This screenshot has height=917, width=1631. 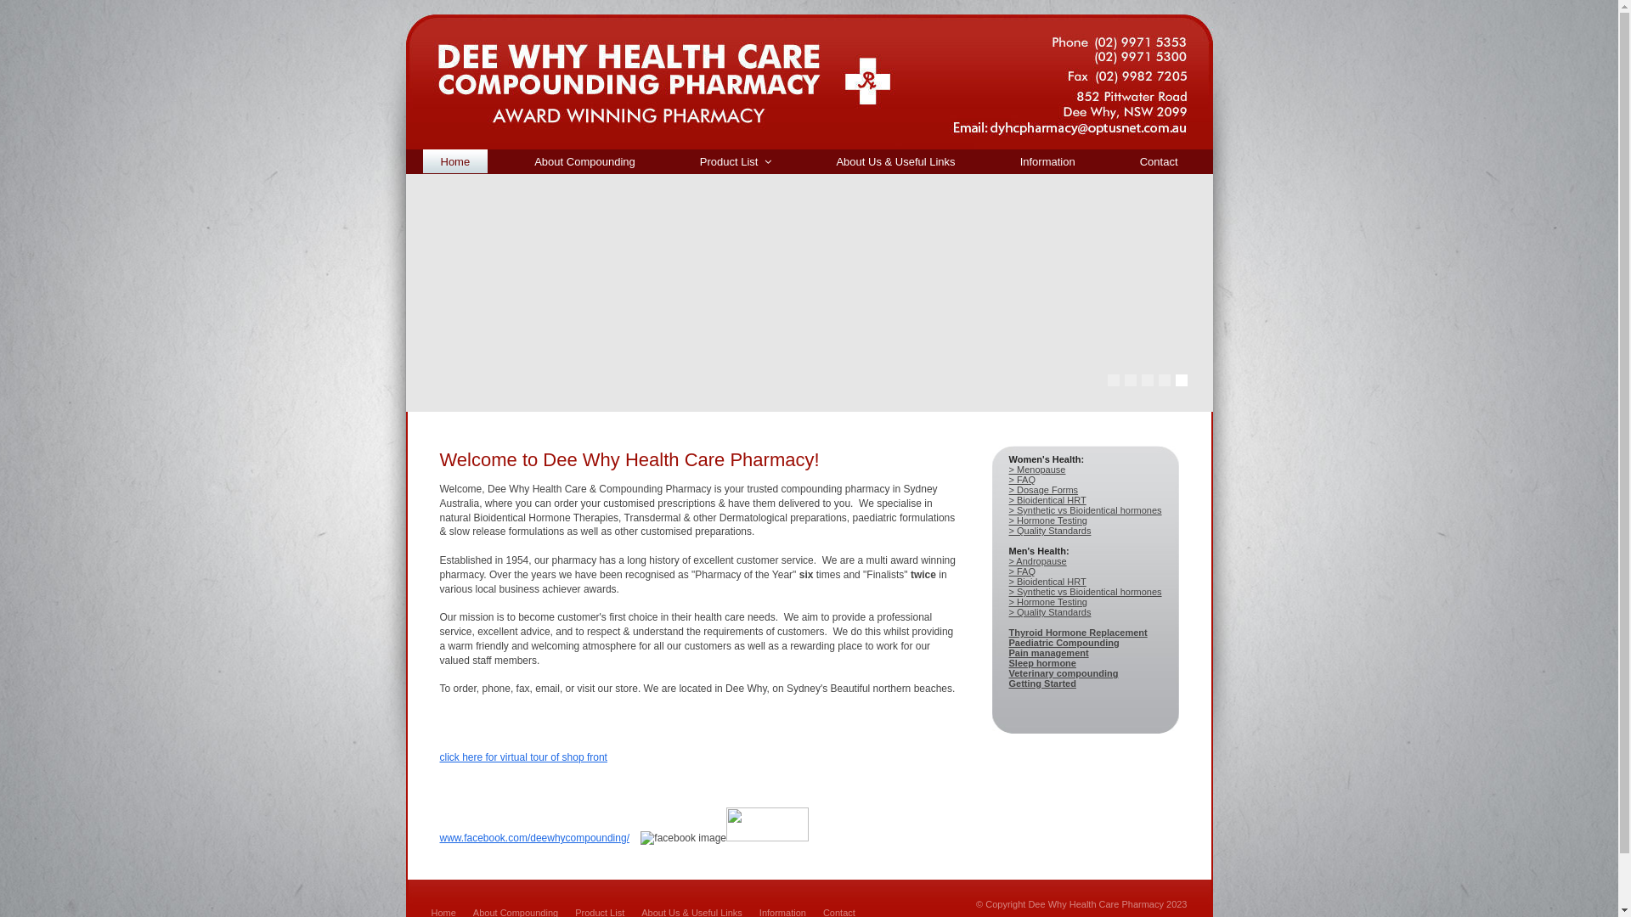 I want to click on > Bioidentical HRT, so click(x=1048, y=500).